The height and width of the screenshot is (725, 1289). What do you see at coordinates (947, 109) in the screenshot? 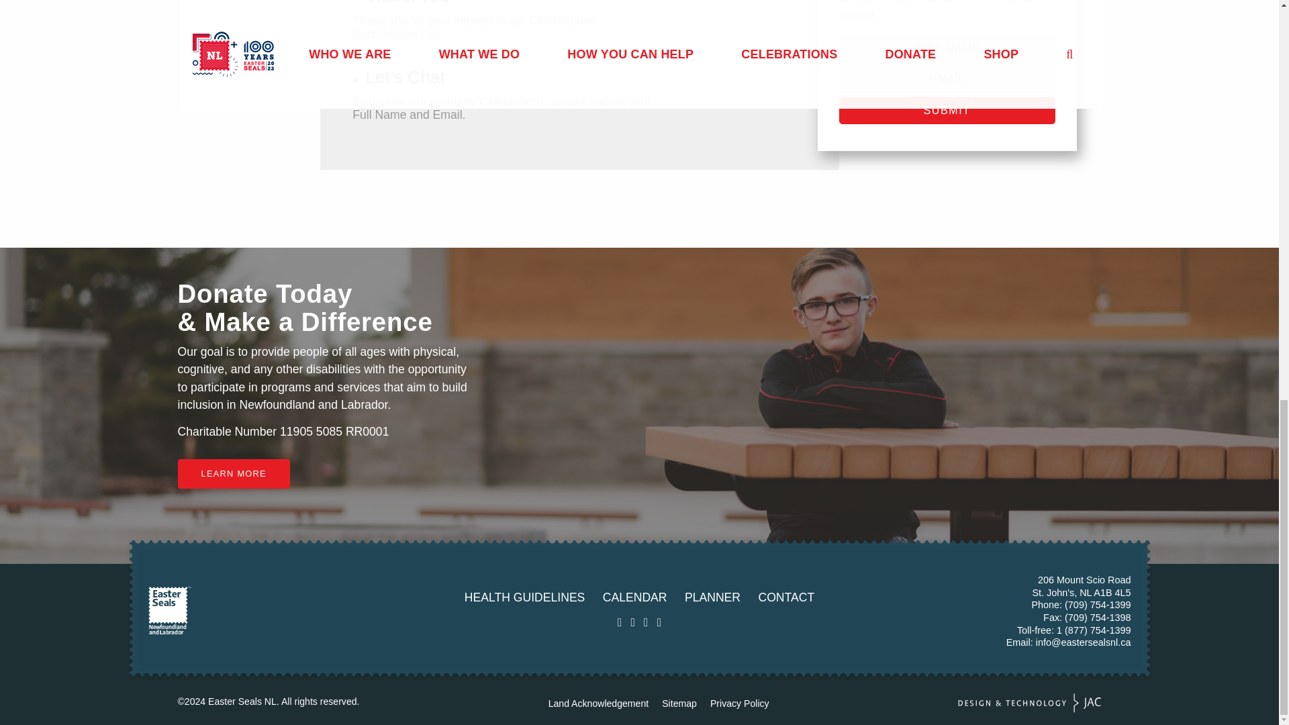
I see `Submit` at bounding box center [947, 109].